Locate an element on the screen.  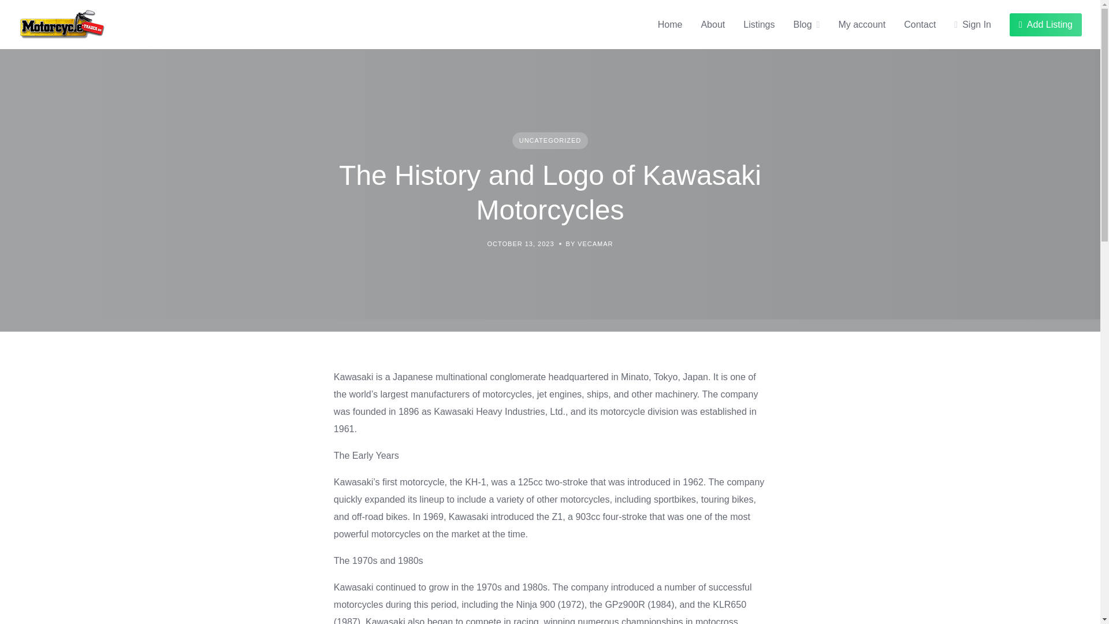
About is located at coordinates (713, 24).